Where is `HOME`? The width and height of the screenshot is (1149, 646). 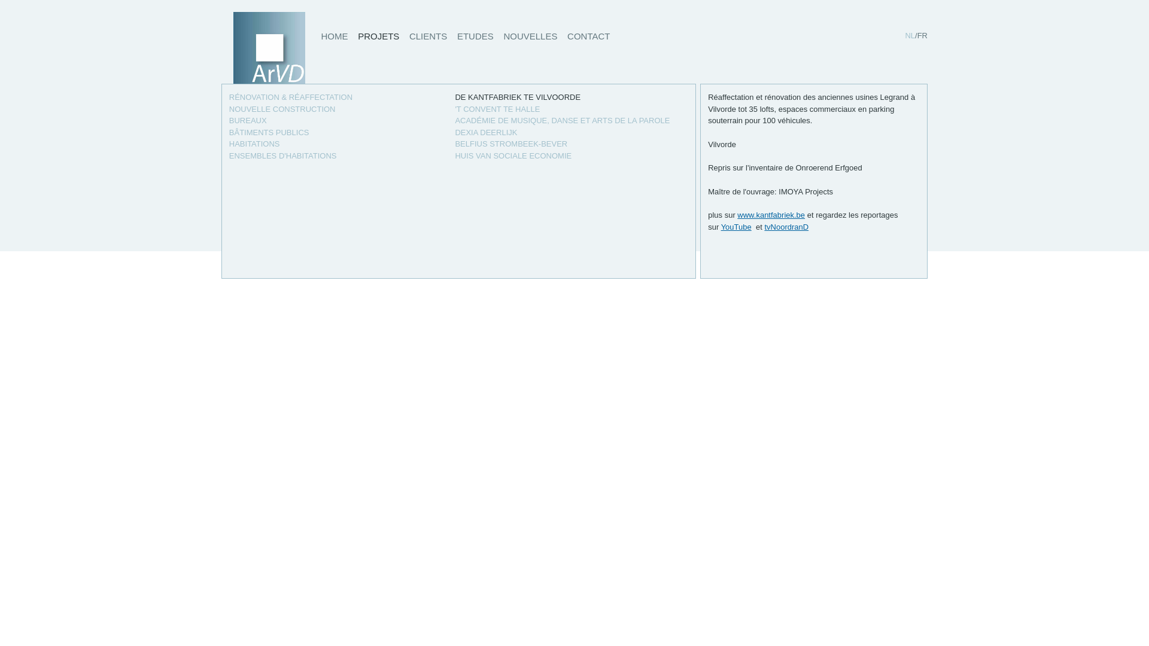
HOME is located at coordinates (334, 39).